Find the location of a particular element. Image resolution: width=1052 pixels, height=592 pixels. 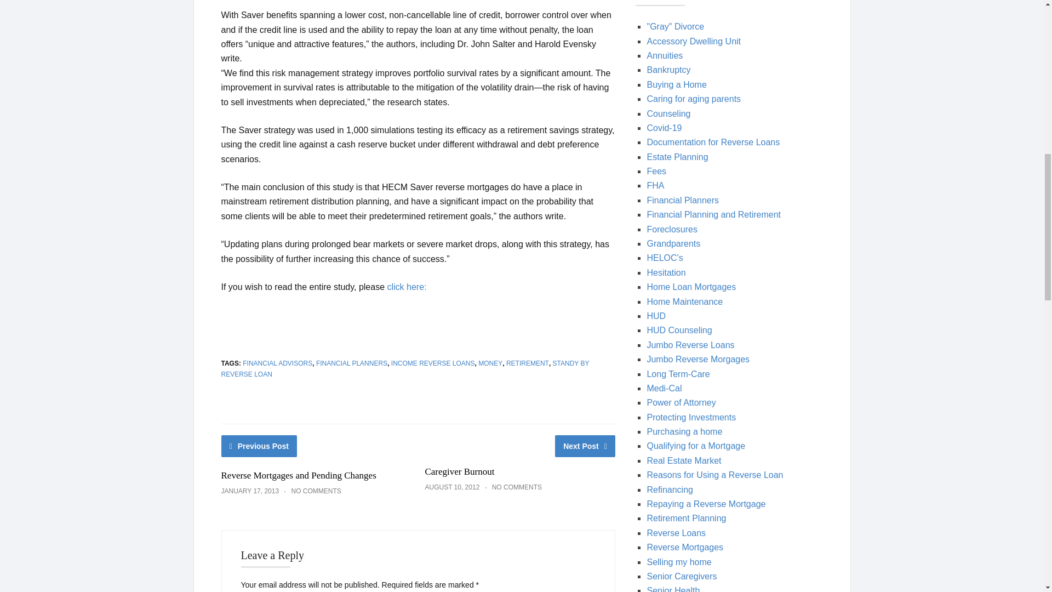

Covid-19 is located at coordinates (664, 127).